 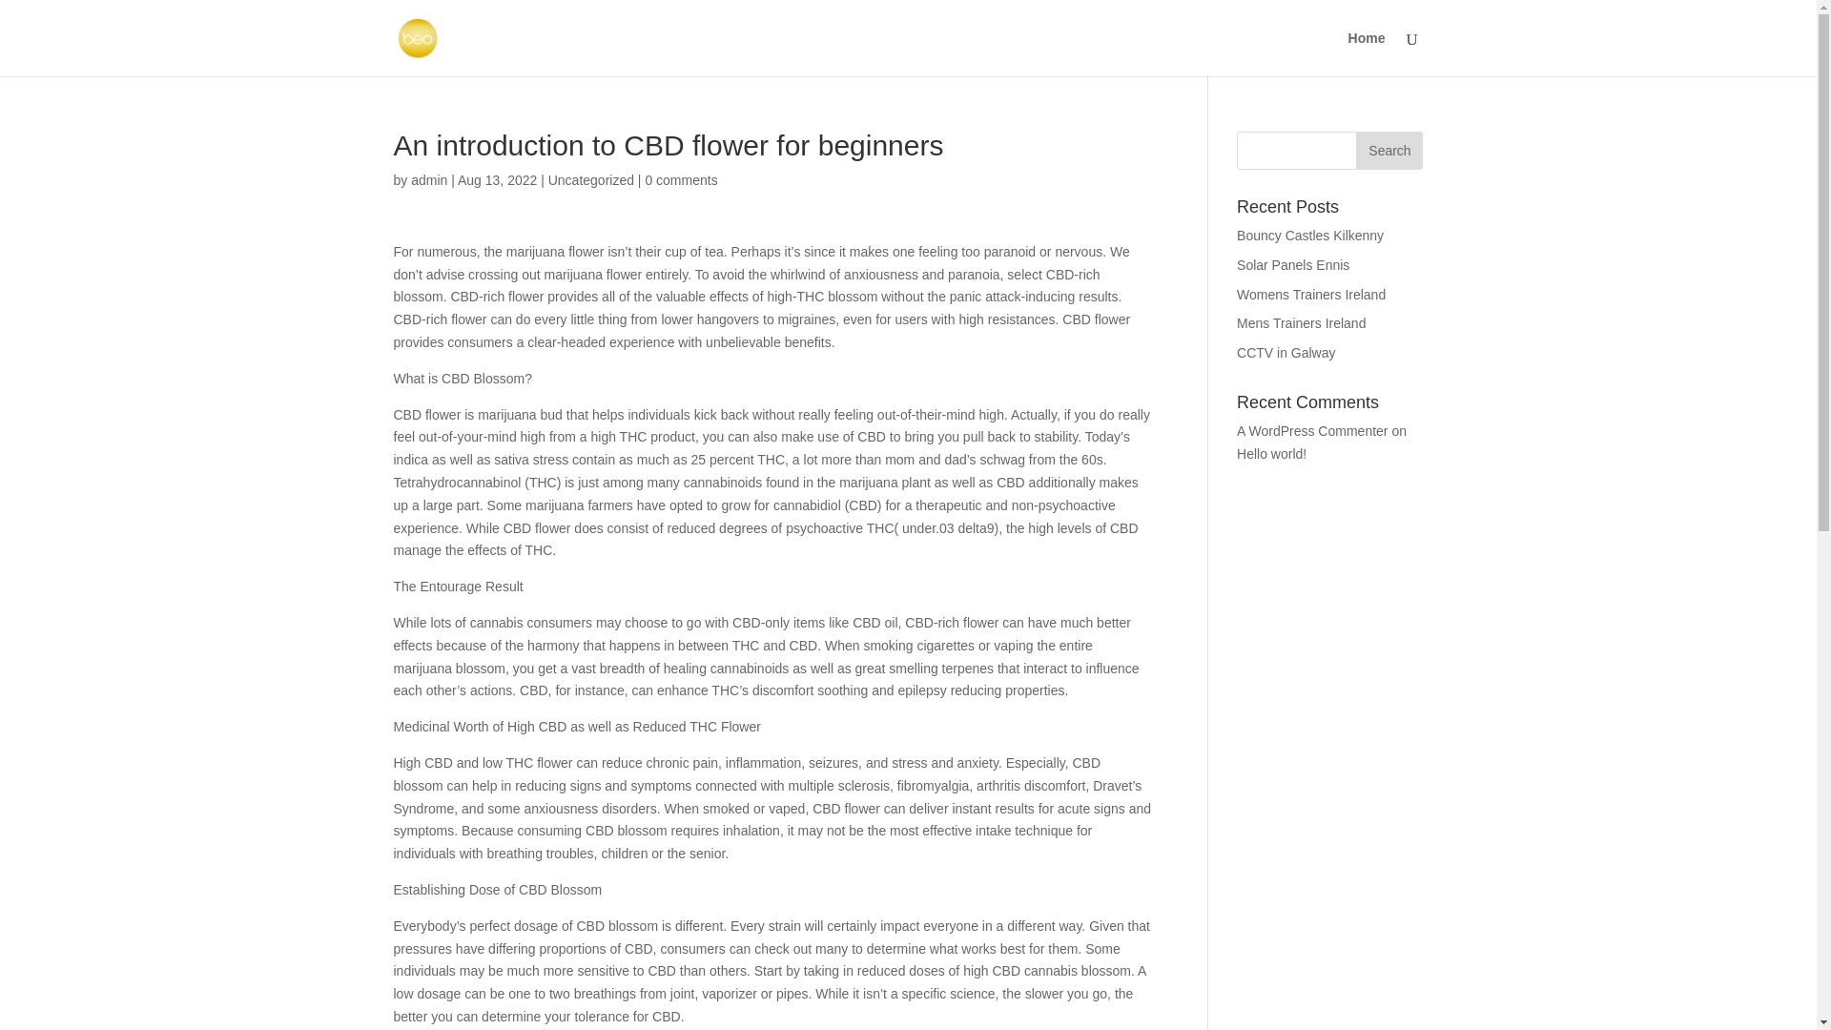 What do you see at coordinates (590, 179) in the screenshot?
I see `Uncategorized` at bounding box center [590, 179].